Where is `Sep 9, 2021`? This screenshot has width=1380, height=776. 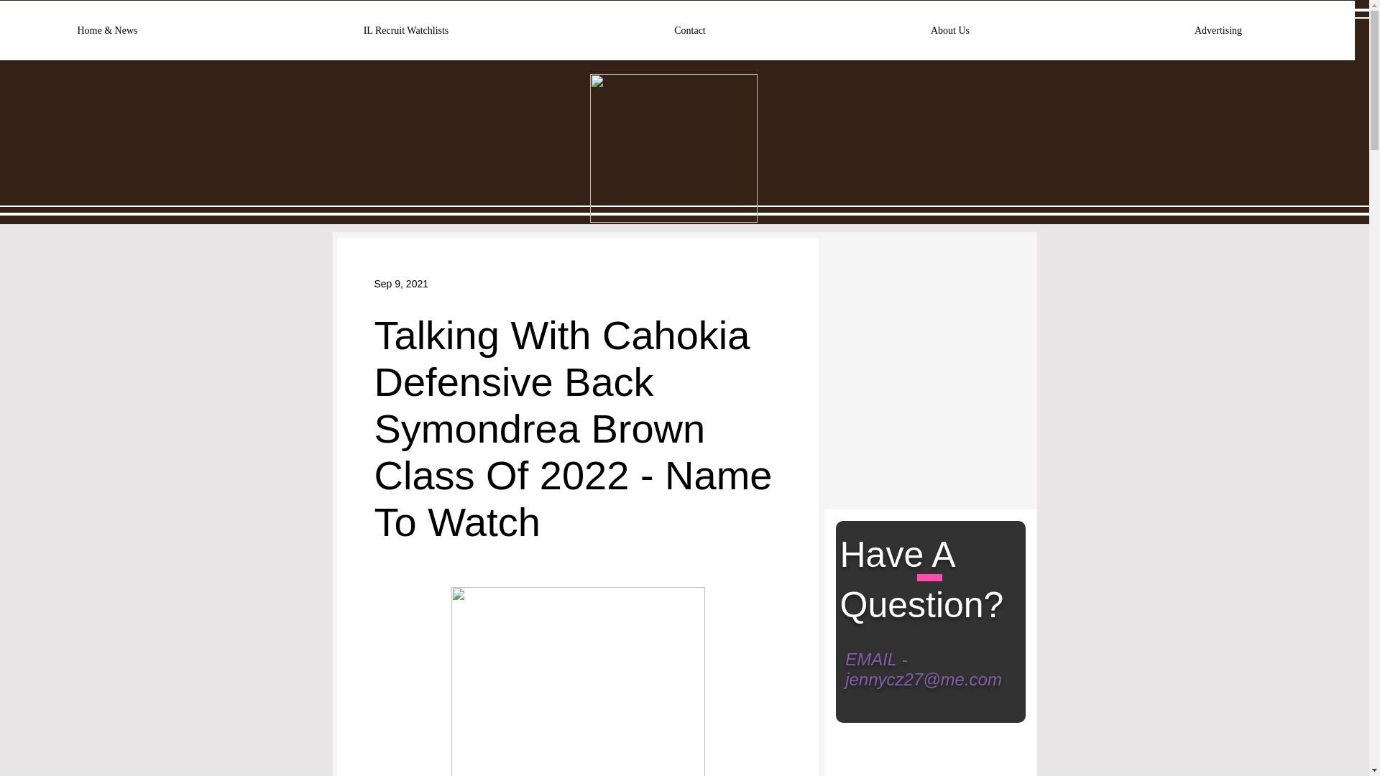
Sep 9, 2021 is located at coordinates (401, 282).